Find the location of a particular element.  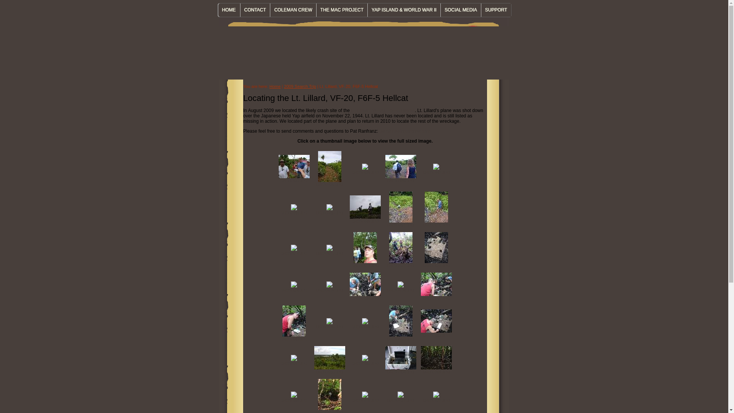

Lt. Lillard, VF-20, F6F-5 Hellcat is located at coordinates (382, 110).